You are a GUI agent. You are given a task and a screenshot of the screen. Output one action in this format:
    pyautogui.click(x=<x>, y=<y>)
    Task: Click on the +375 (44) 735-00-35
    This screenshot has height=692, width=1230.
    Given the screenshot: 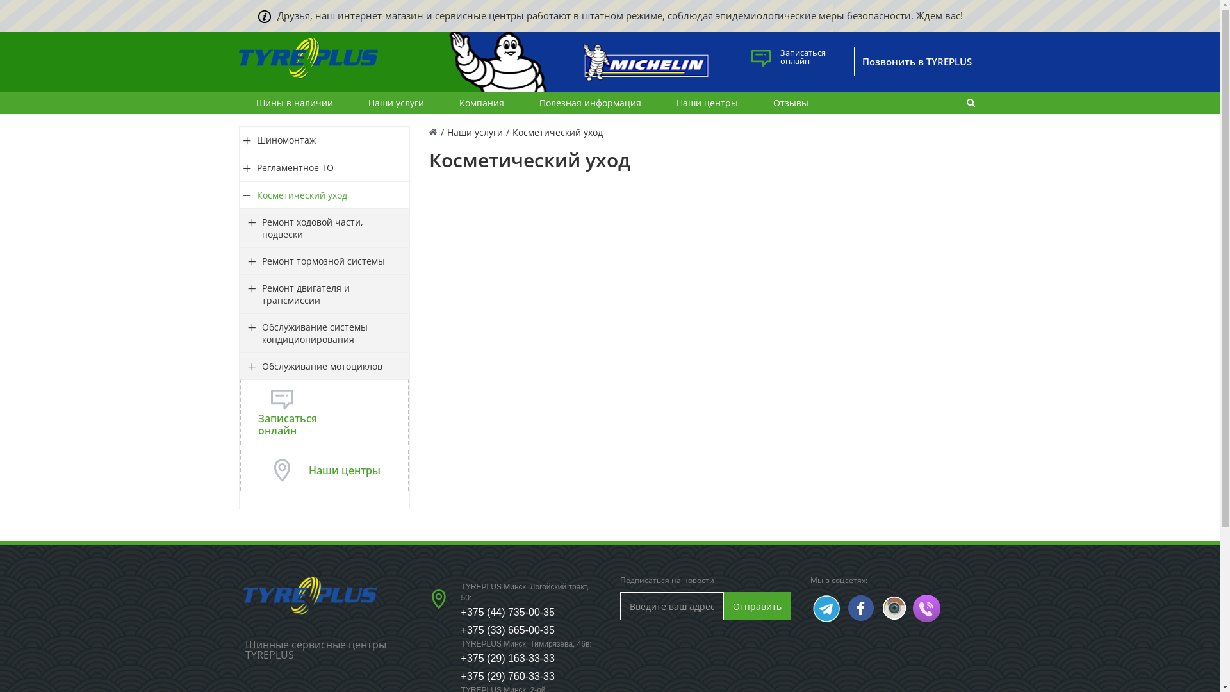 What is the action you would take?
    pyautogui.click(x=508, y=613)
    